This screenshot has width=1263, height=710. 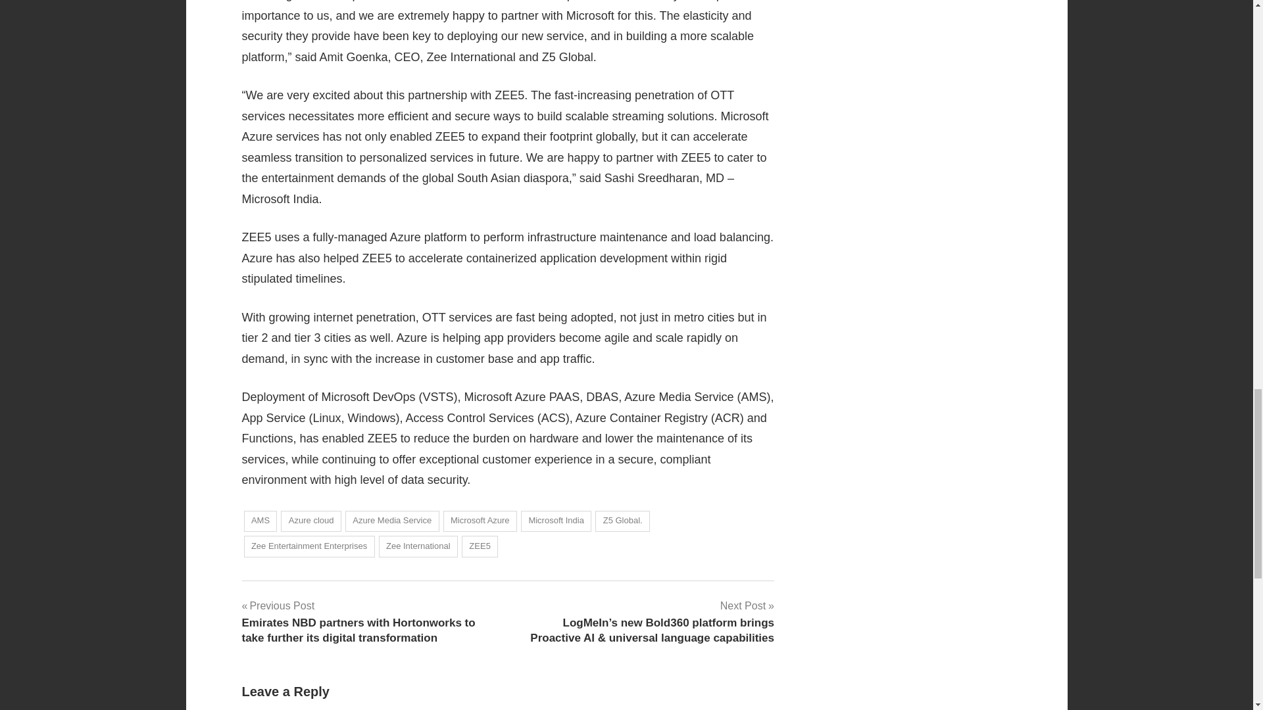 I want to click on ZEE5, so click(x=480, y=546).